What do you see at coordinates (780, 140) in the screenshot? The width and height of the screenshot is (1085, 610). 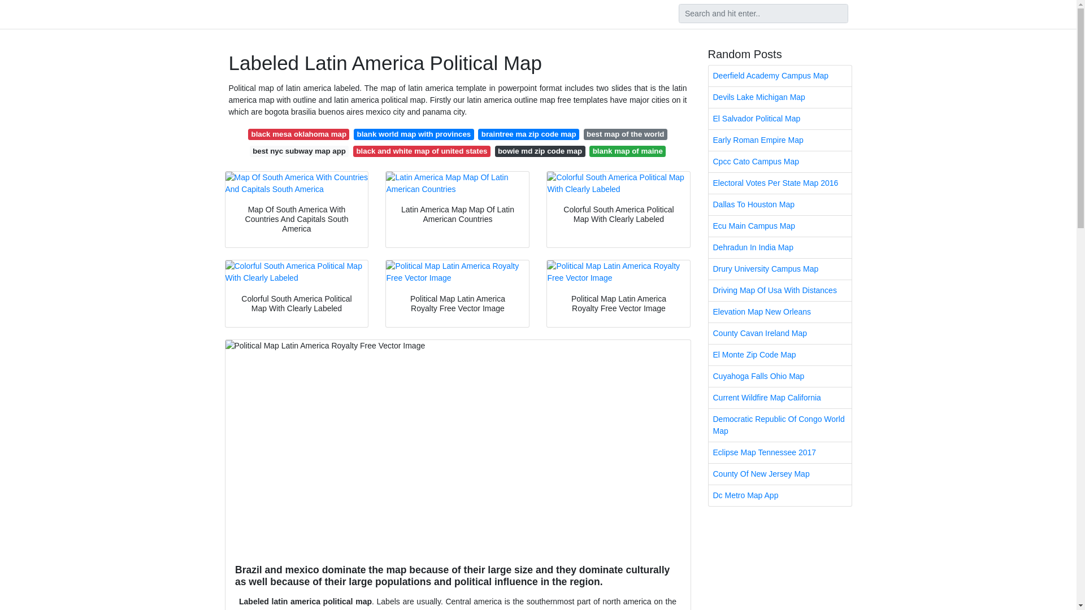 I see `Early Roman Empire Map` at bounding box center [780, 140].